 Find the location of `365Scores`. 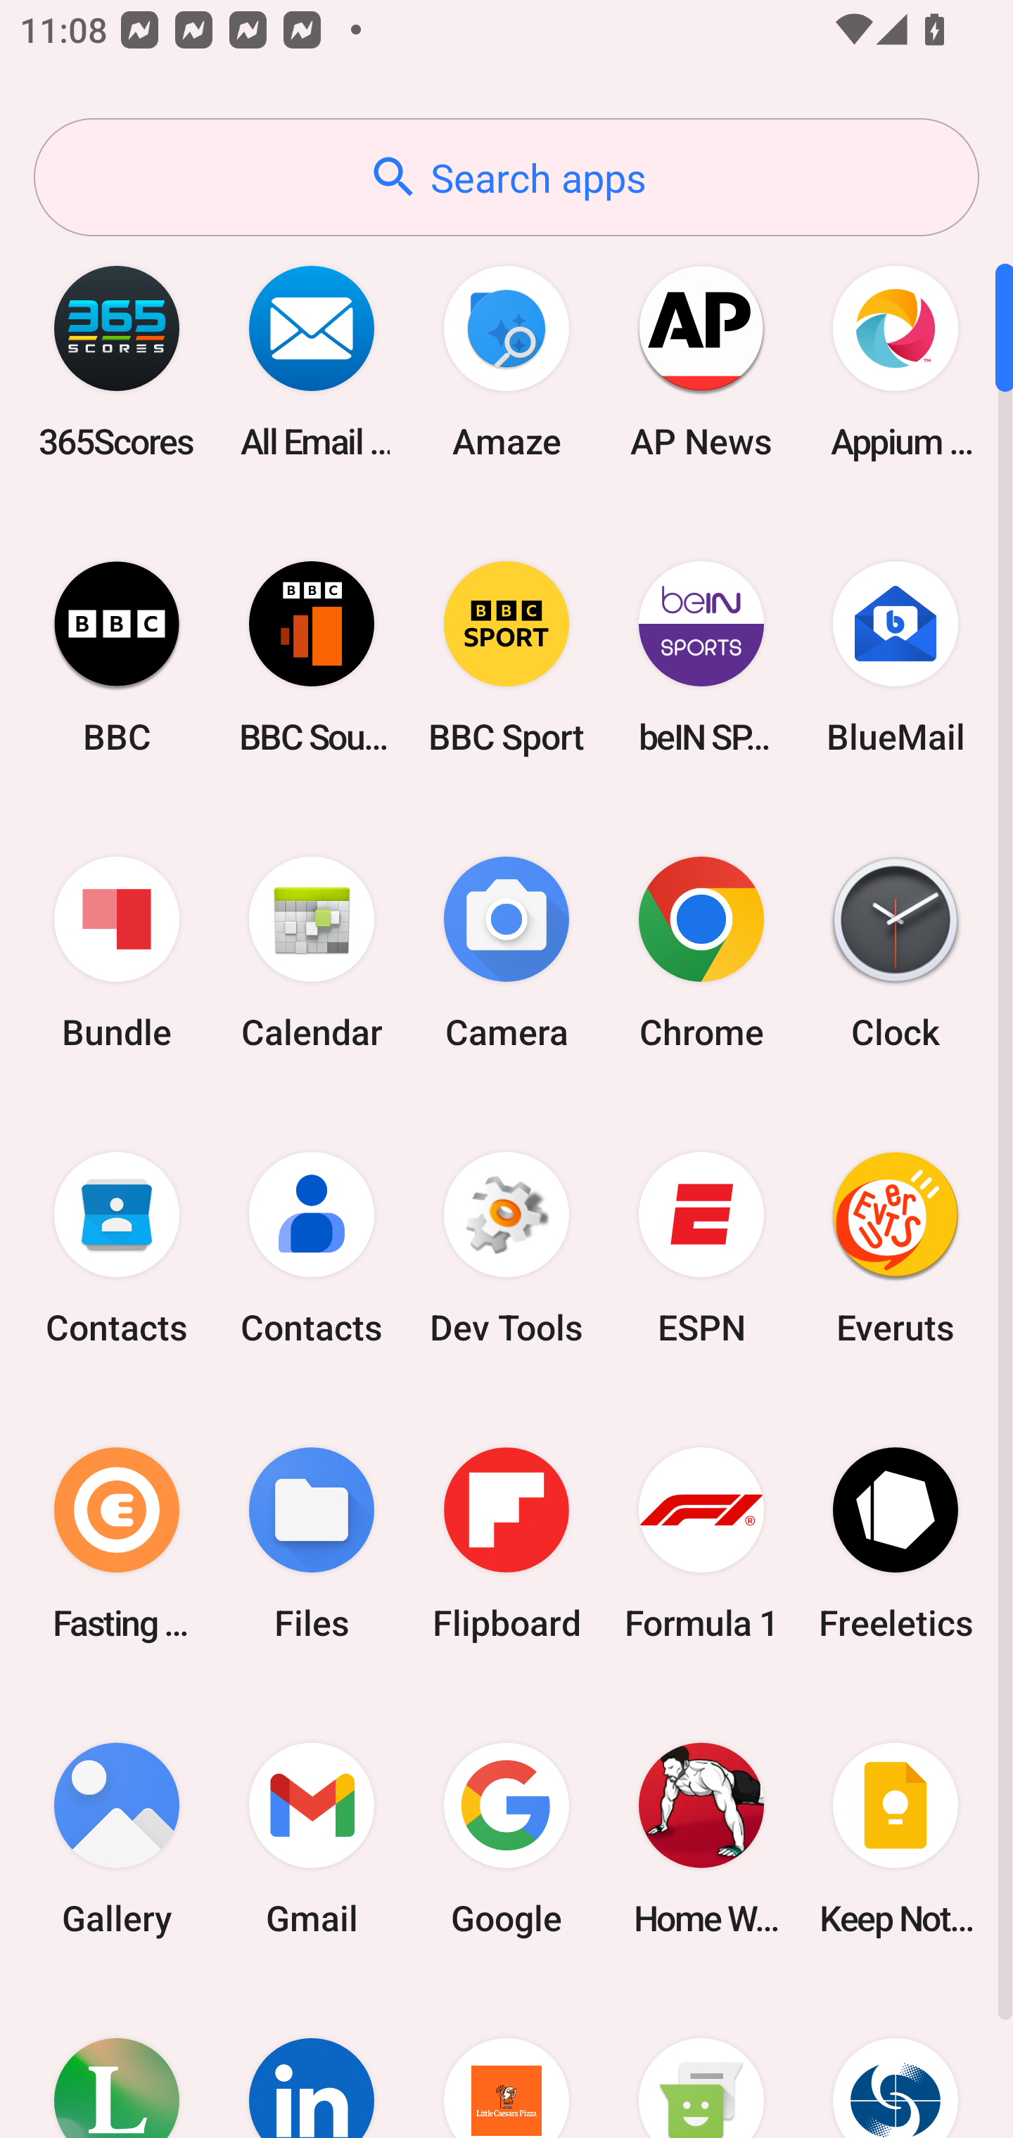

365Scores is located at coordinates (117, 361).